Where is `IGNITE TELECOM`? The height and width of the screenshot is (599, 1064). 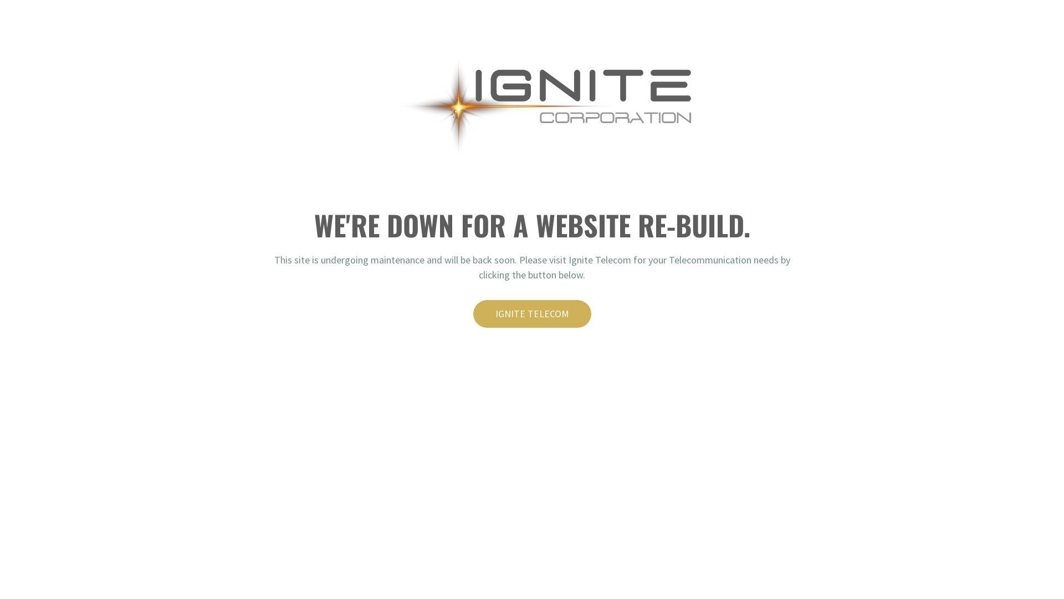
IGNITE TELECOM is located at coordinates (532, 314).